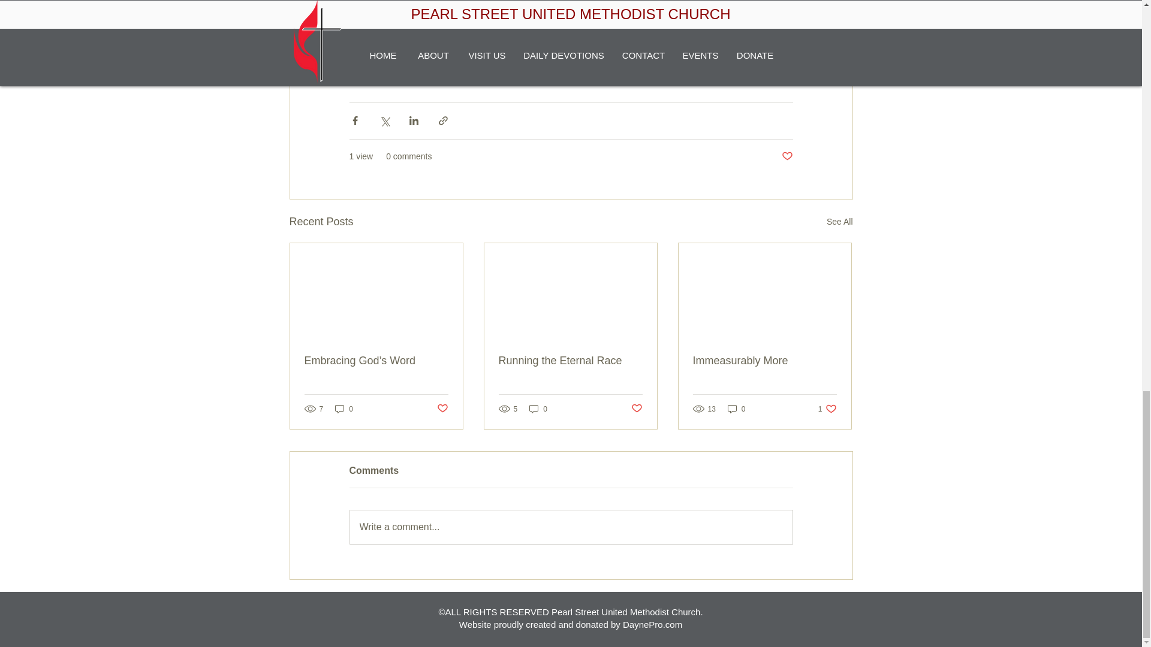 The width and height of the screenshot is (1151, 647). I want to click on Running the Eternal Race, so click(570, 361).